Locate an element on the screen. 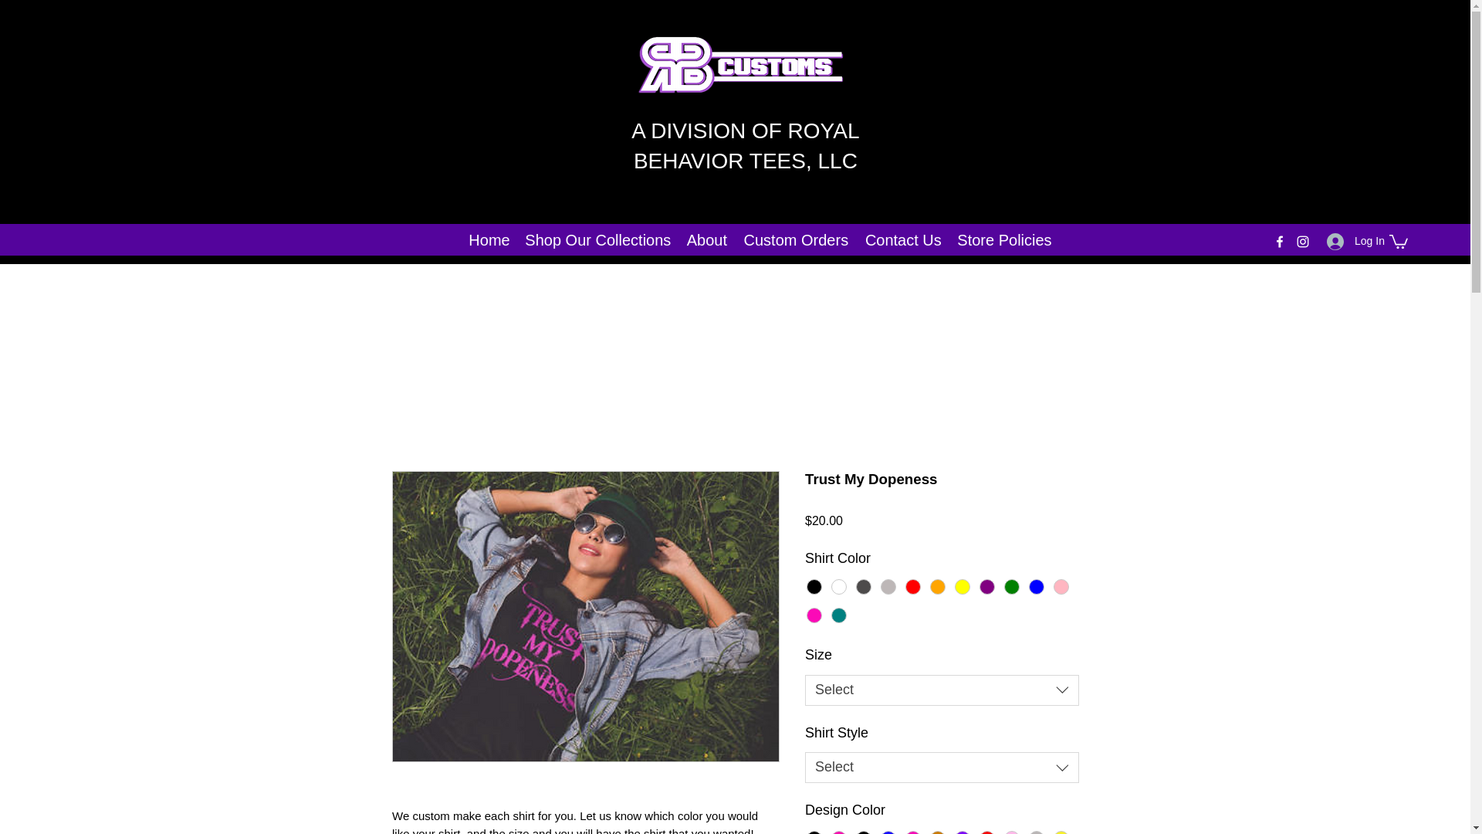 The width and height of the screenshot is (1482, 834). Shop Our Collections is located at coordinates (597, 240).